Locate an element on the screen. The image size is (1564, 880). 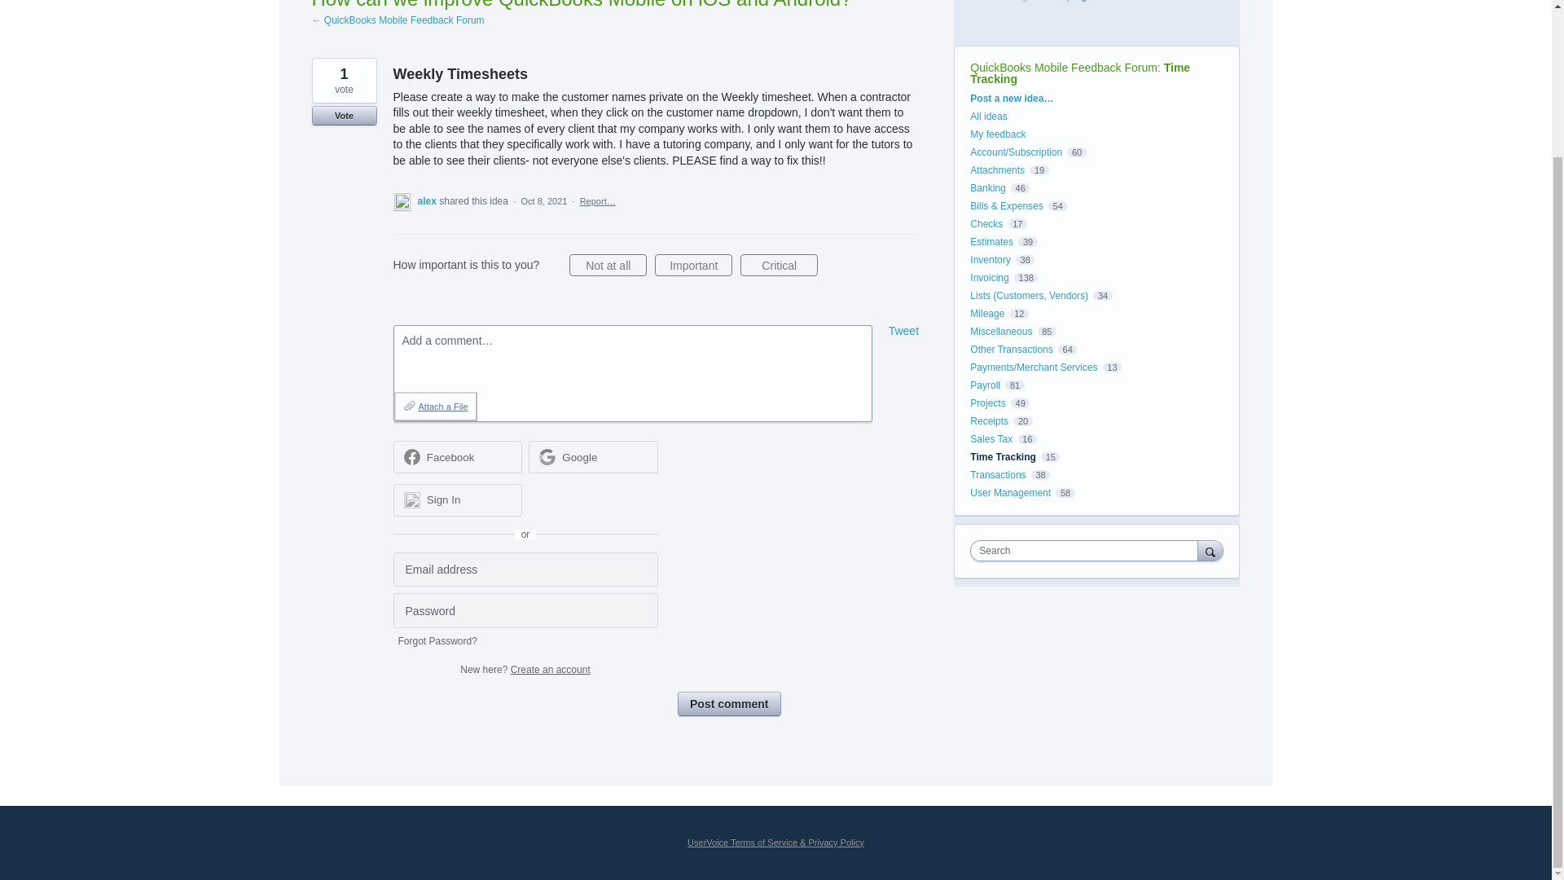
alex is located at coordinates (428, 200).